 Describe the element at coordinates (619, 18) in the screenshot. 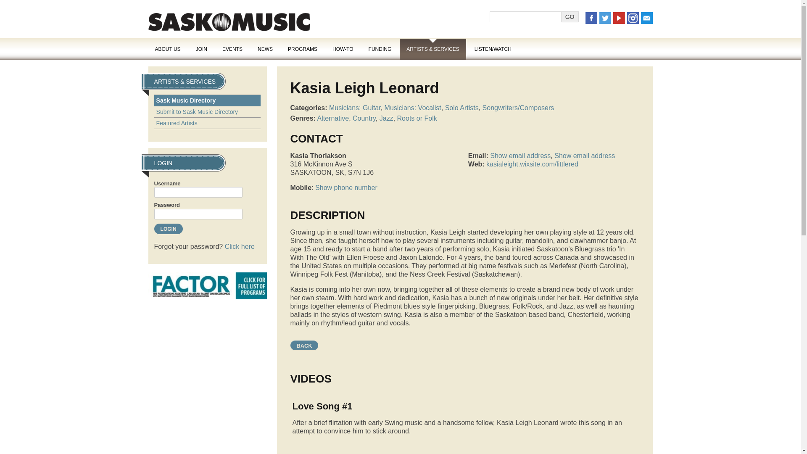

I see `YouTube` at that location.